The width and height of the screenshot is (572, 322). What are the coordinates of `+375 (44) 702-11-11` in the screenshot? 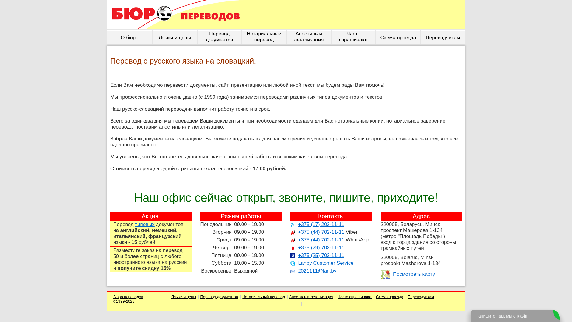 It's located at (321, 240).